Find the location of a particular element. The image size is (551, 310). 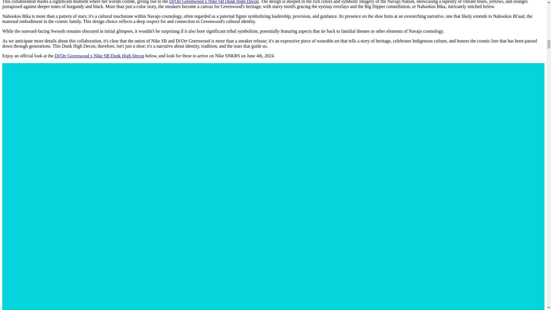

Di'Orr Greenwood x Nike SB Dunk High Decon is located at coordinates (99, 56).